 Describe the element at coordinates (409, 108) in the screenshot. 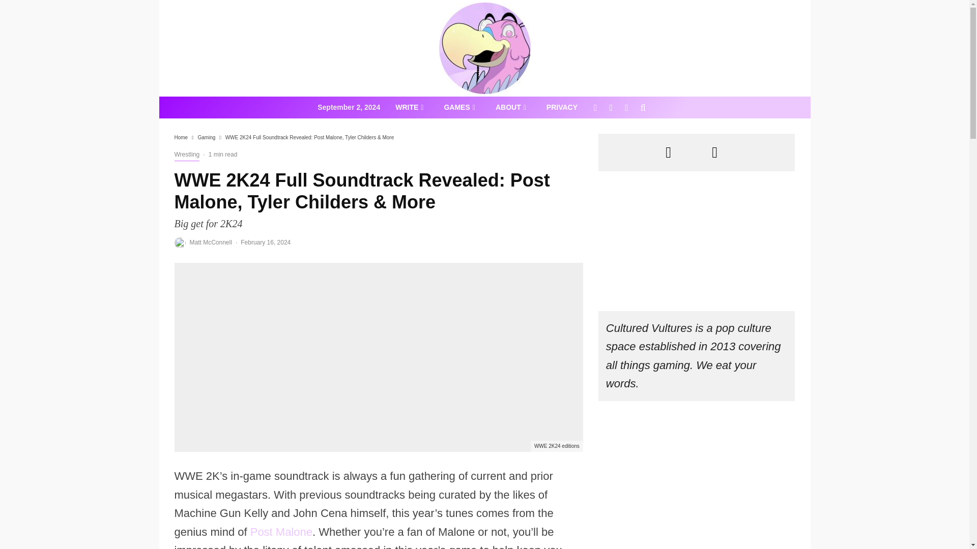

I see `WRITE` at that location.